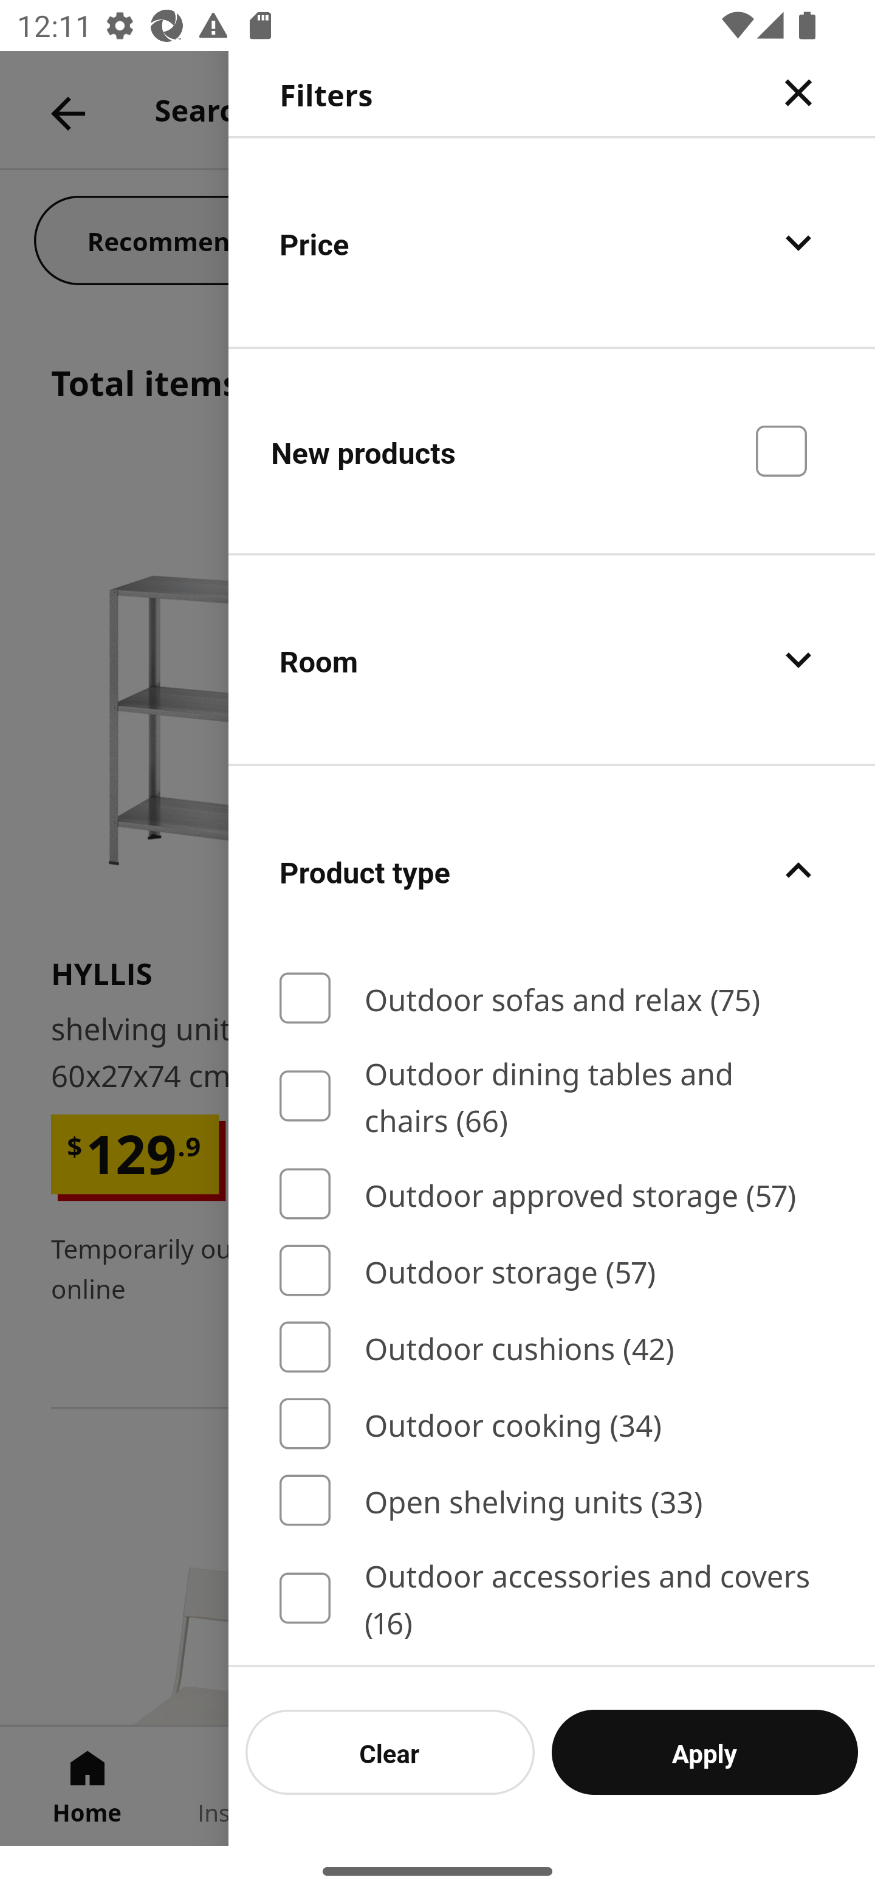  Describe the element at coordinates (552, 1096) in the screenshot. I see `Outdoor dining tables and chairs (66)` at that location.